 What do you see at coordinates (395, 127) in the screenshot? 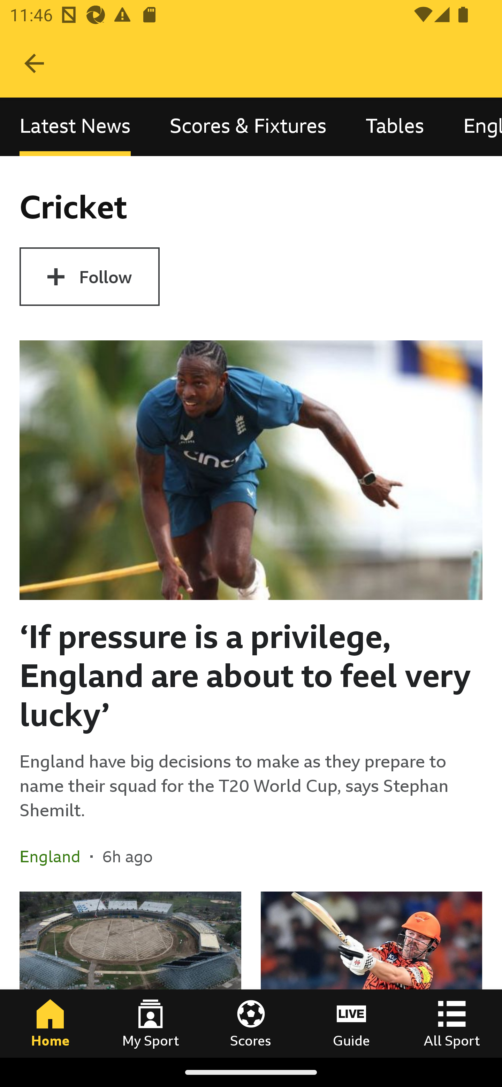
I see `Tables` at bounding box center [395, 127].